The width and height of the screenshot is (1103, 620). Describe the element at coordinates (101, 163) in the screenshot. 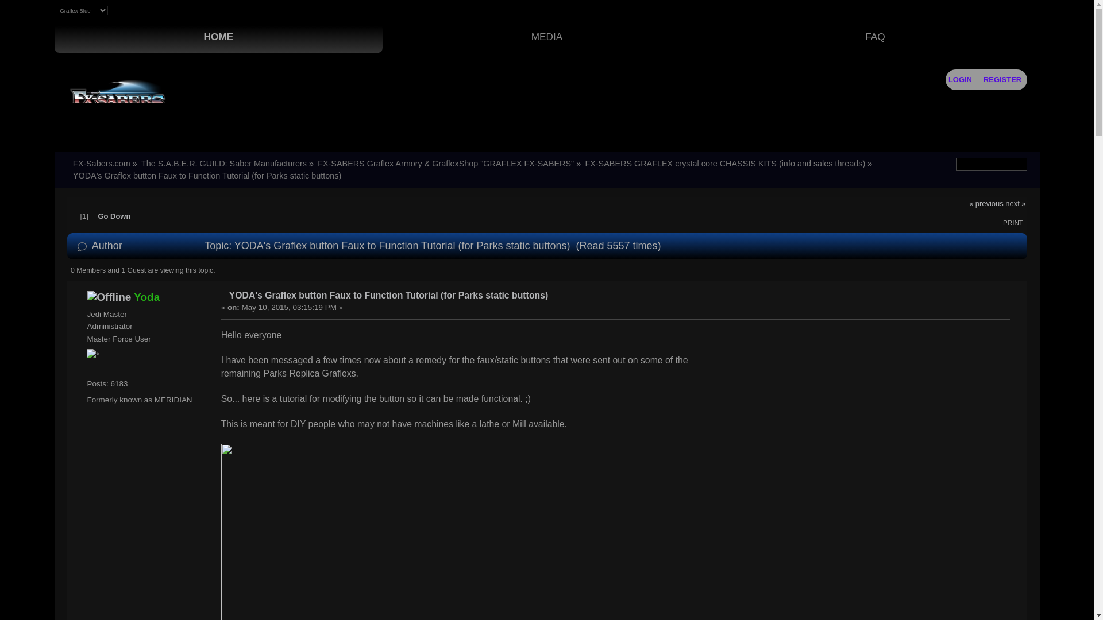

I see `FX-Sabers.com` at that location.